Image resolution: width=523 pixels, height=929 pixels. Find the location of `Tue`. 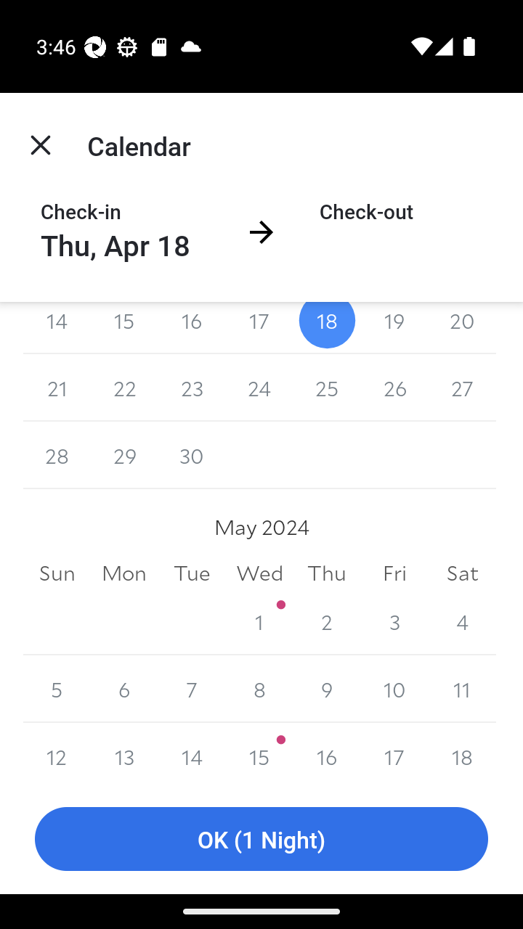

Tue is located at coordinates (192, 573).